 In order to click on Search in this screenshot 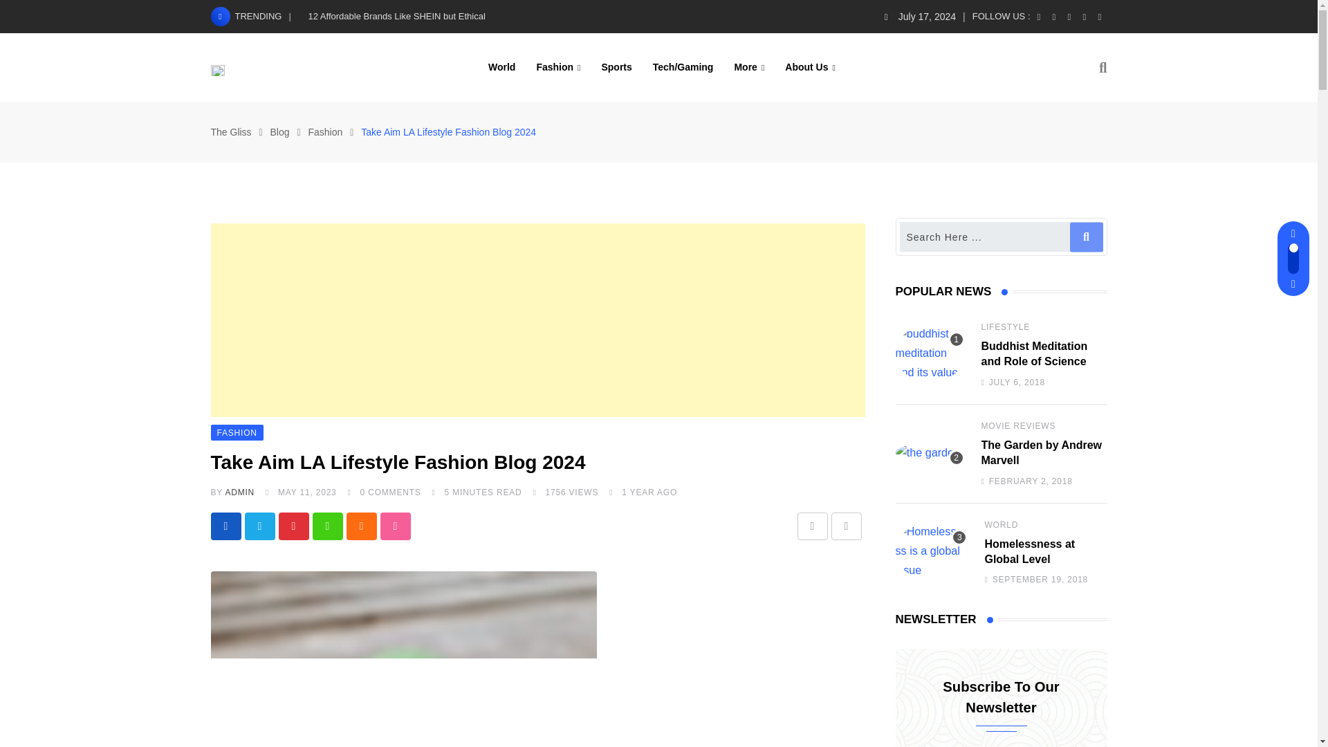, I will do `click(1103, 68)`.